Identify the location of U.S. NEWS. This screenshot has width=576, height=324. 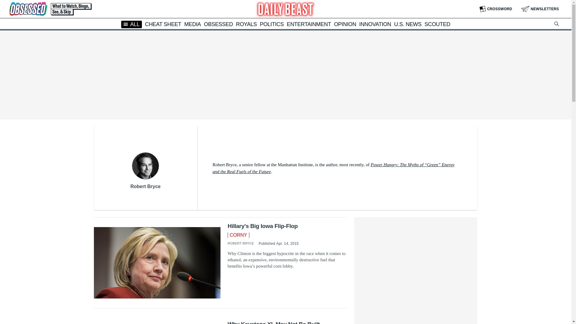
(408, 24).